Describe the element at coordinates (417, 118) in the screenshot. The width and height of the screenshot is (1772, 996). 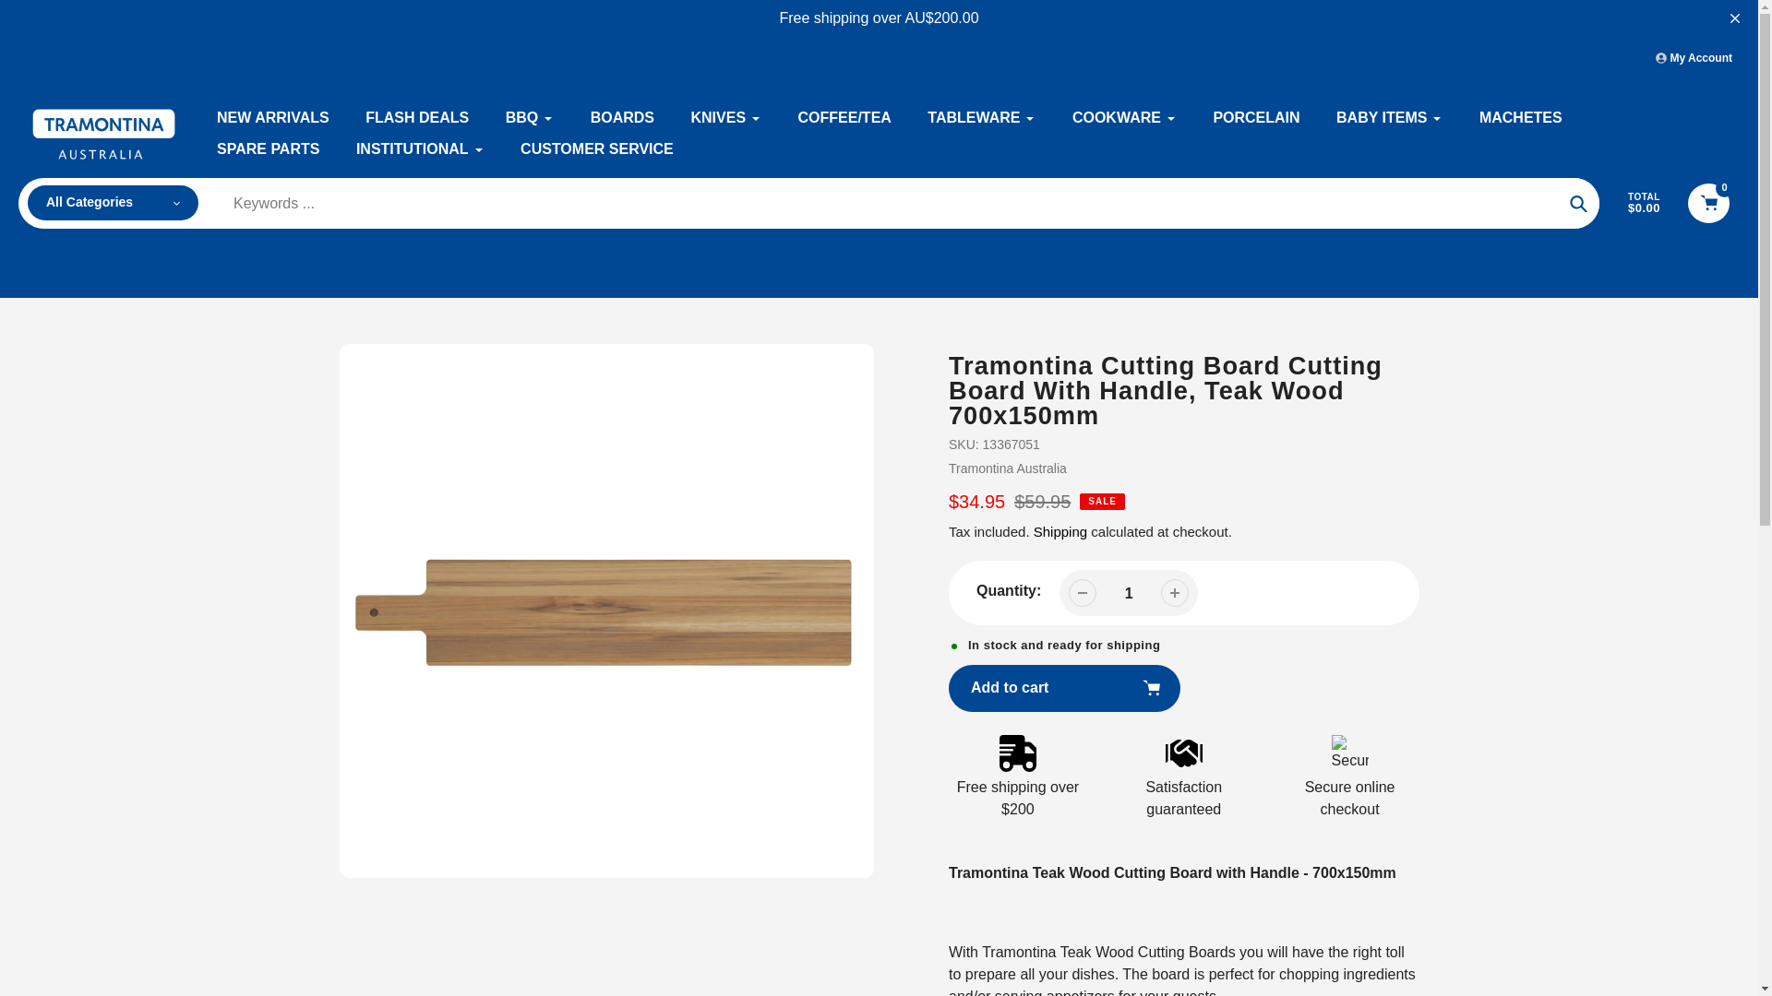
I see `FLASH DEALS` at that location.